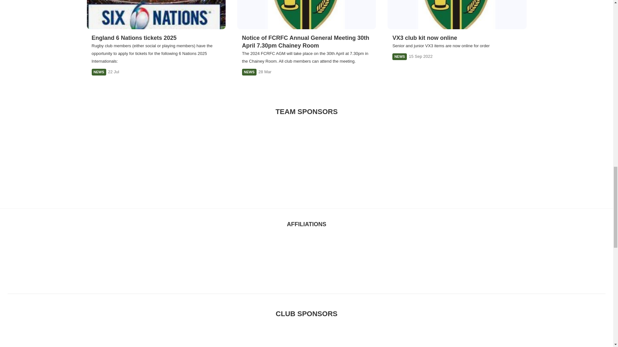 The height and width of the screenshot is (347, 618). I want to click on Club Sponsor - GC Plastering , so click(306, 154).